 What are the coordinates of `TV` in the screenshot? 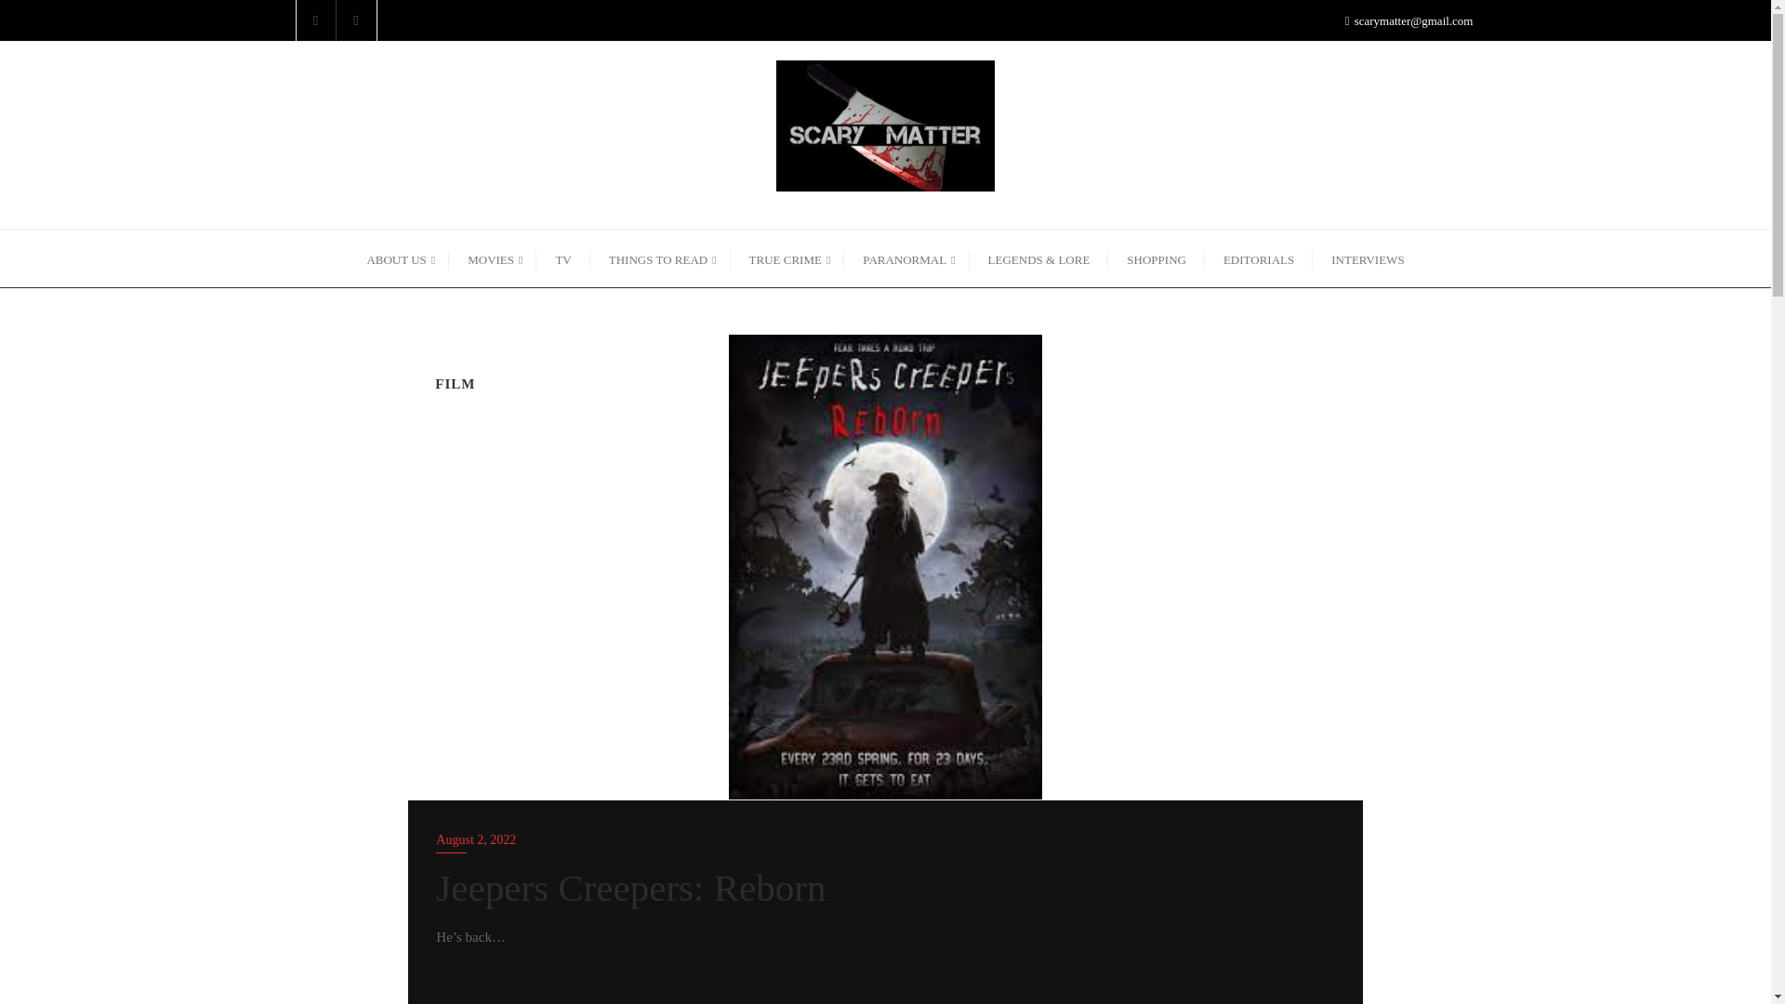 It's located at (562, 258).